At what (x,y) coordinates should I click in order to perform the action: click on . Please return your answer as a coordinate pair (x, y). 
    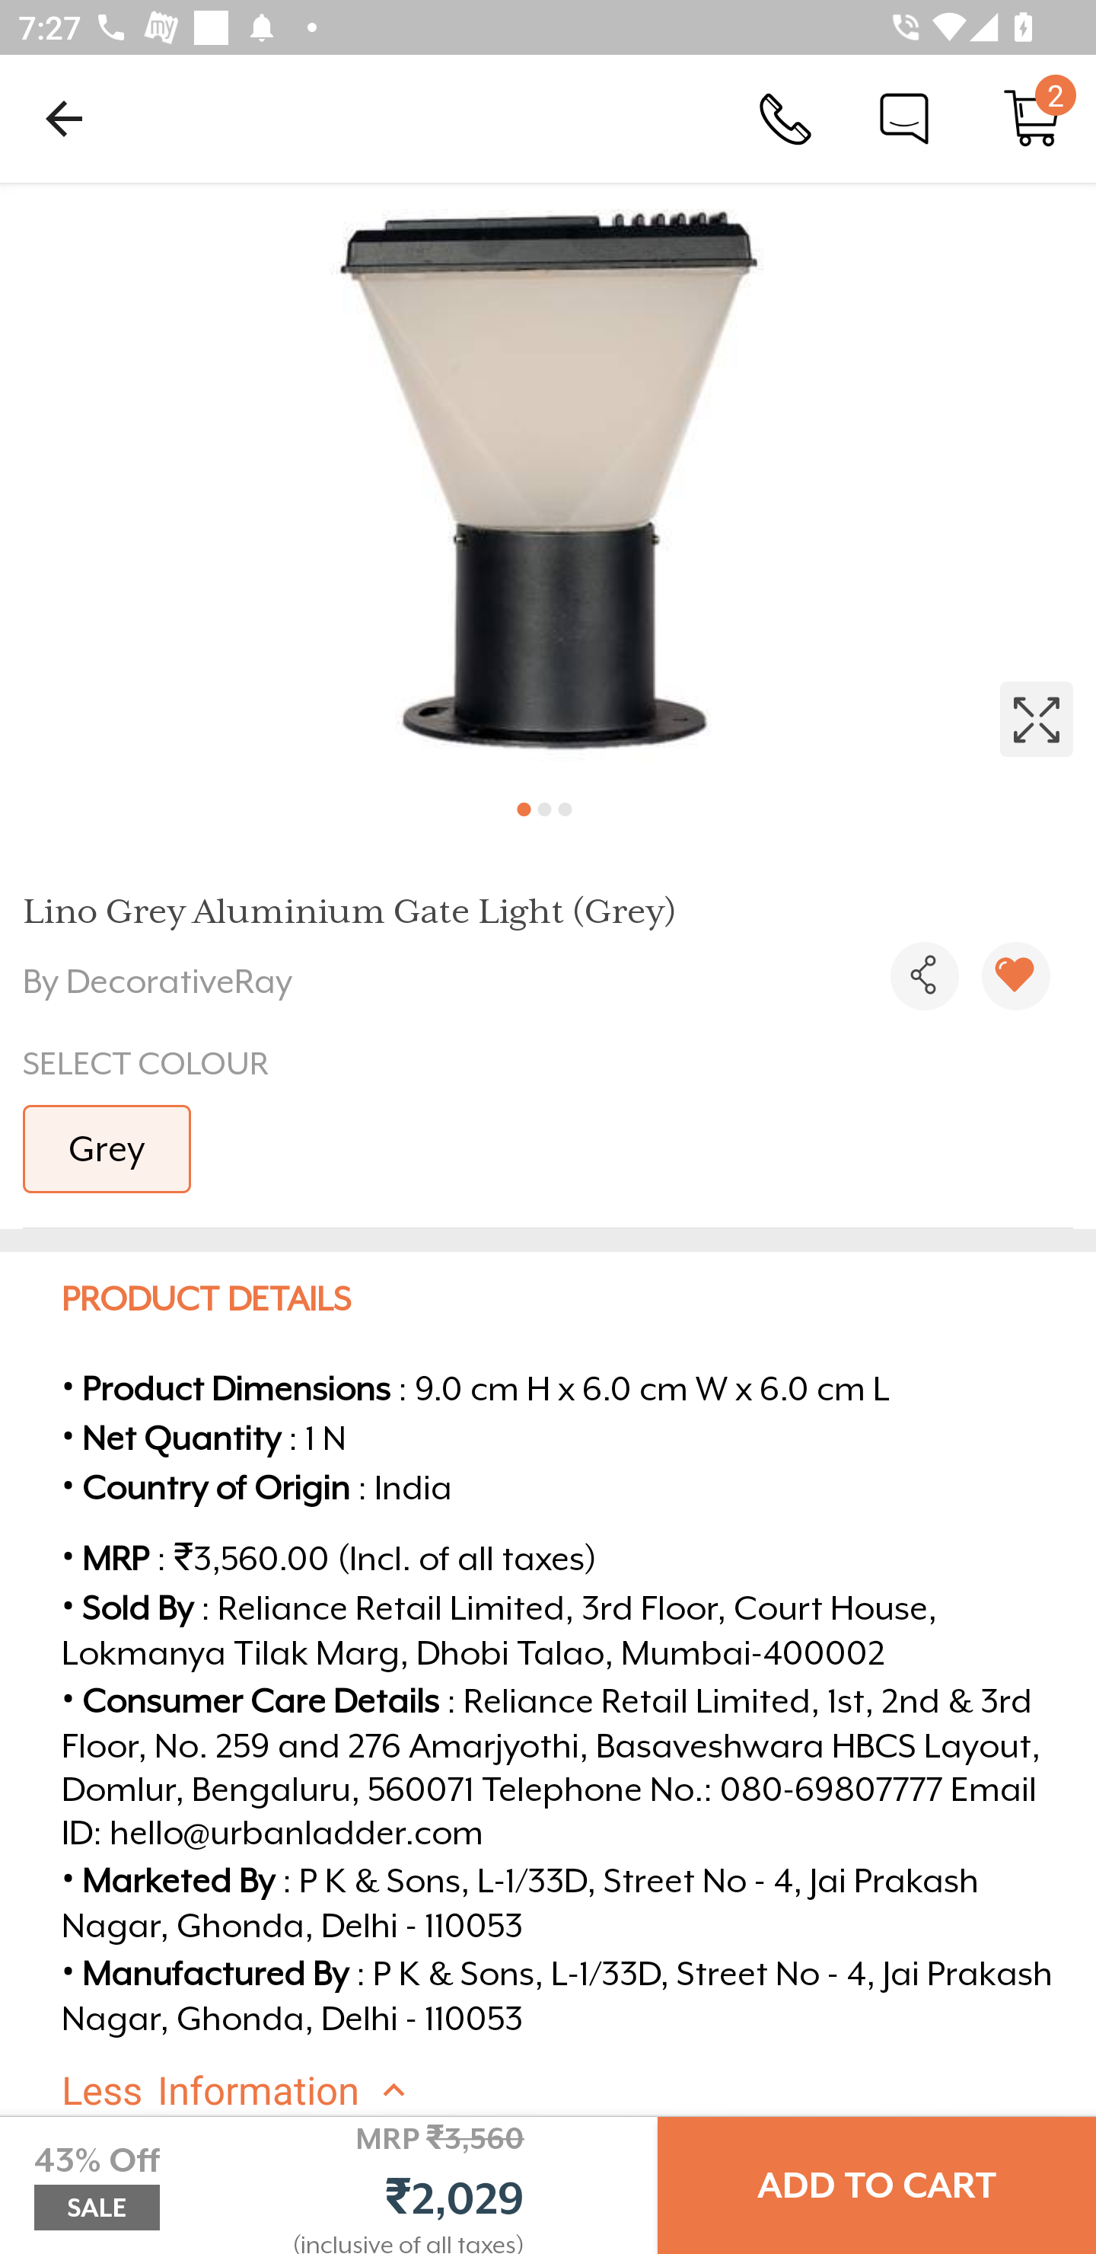
    Looking at the image, I should click on (548, 481).